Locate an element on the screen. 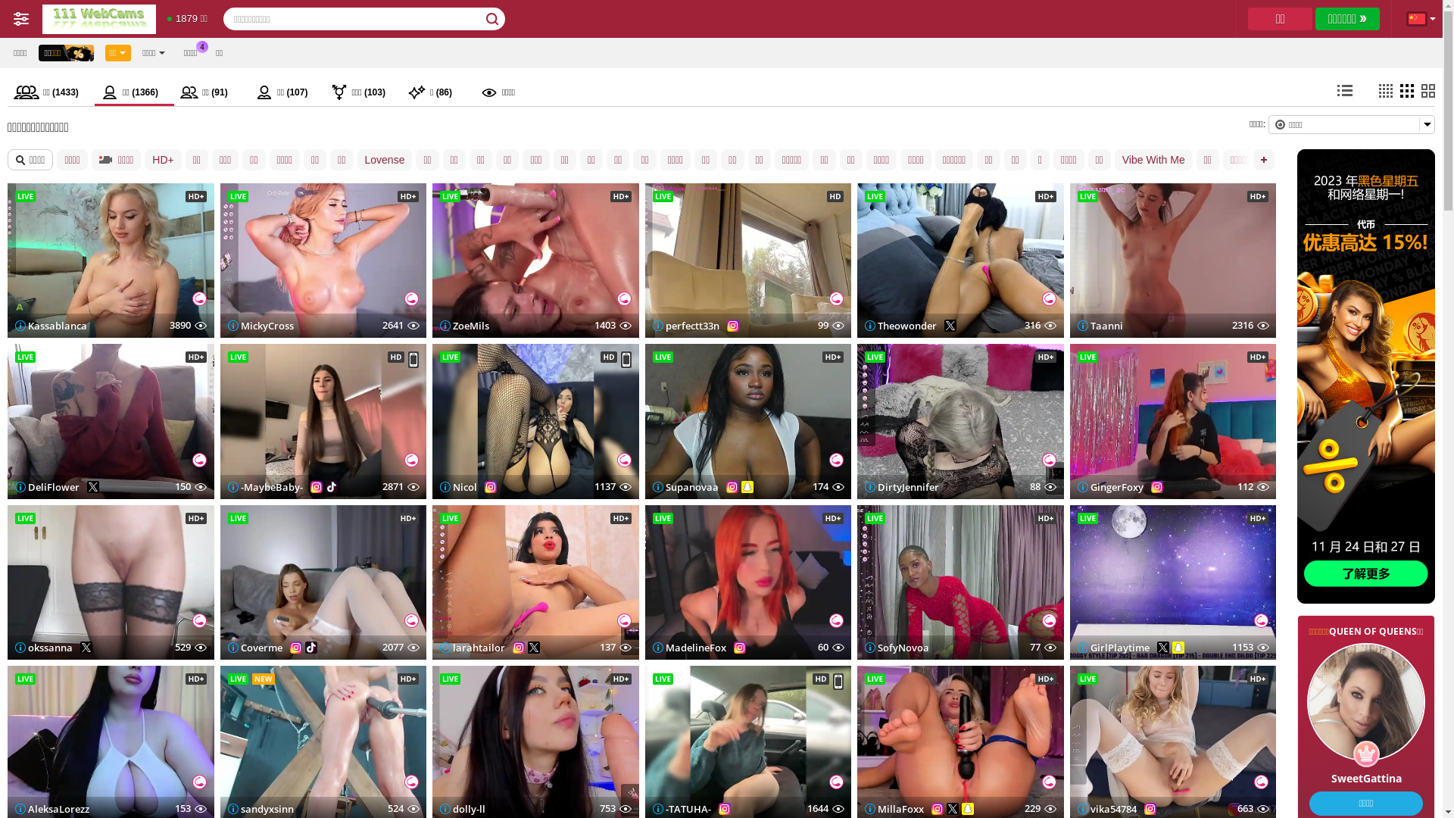 Image resolution: width=1454 pixels, height=818 pixels. vika54784 is located at coordinates (1106, 808).